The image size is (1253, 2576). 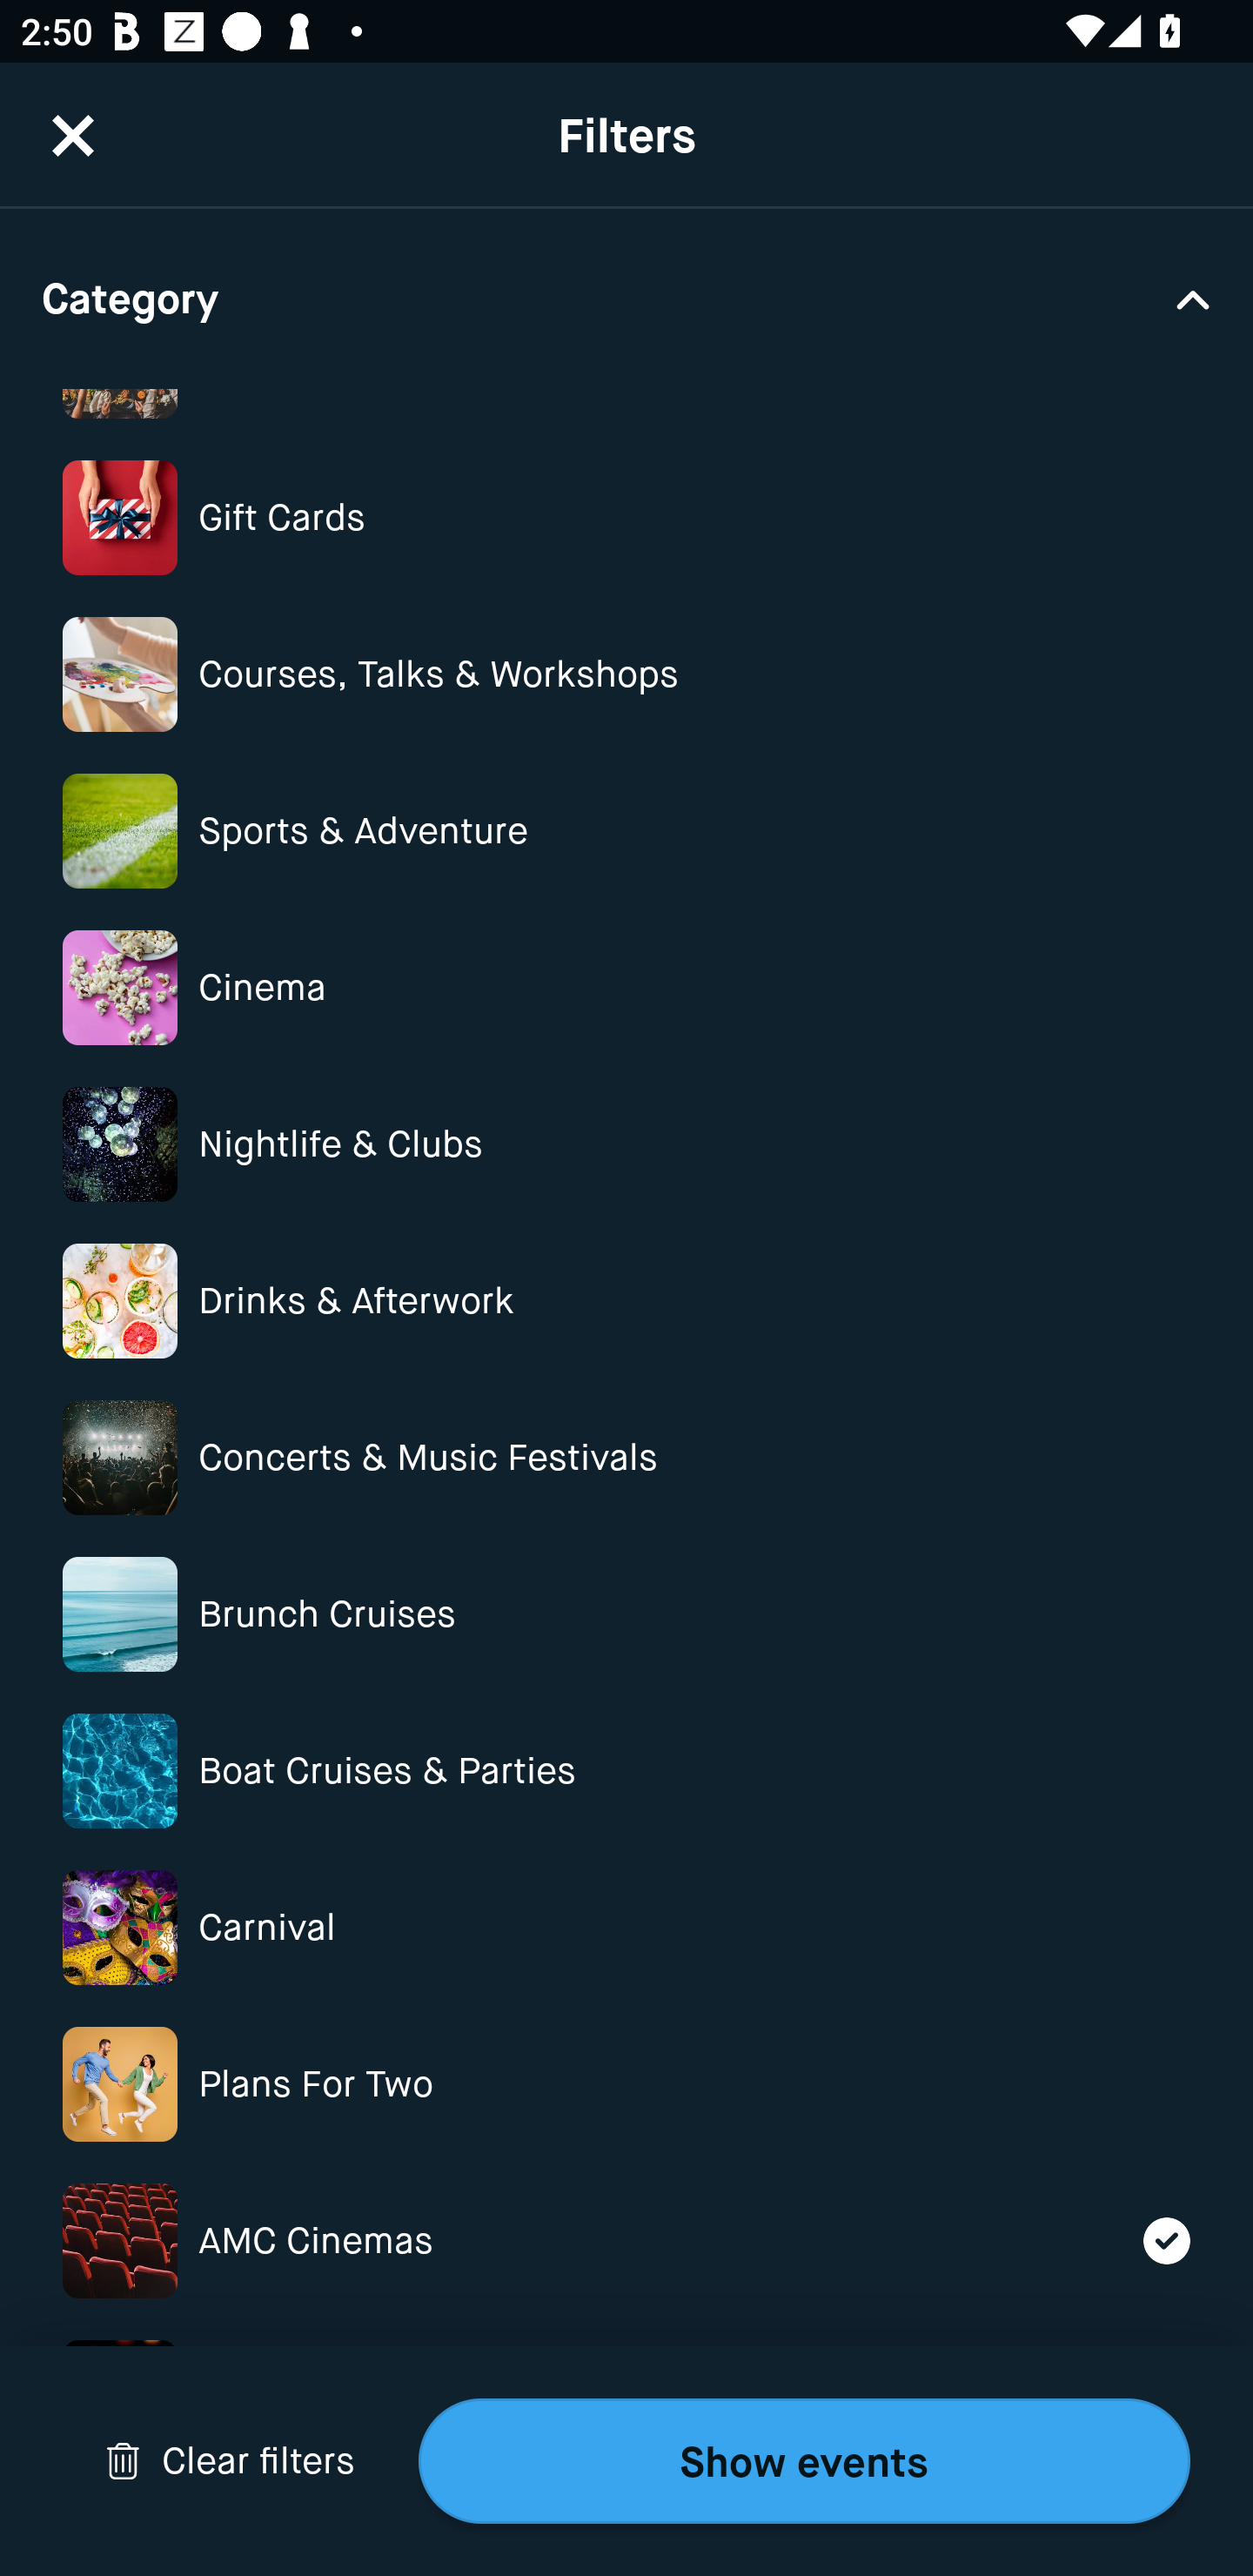 What do you see at coordinates (626, 830) in the screenshot?
I see `Category Image Sports & Adventure` at bounding box center [626, 830].